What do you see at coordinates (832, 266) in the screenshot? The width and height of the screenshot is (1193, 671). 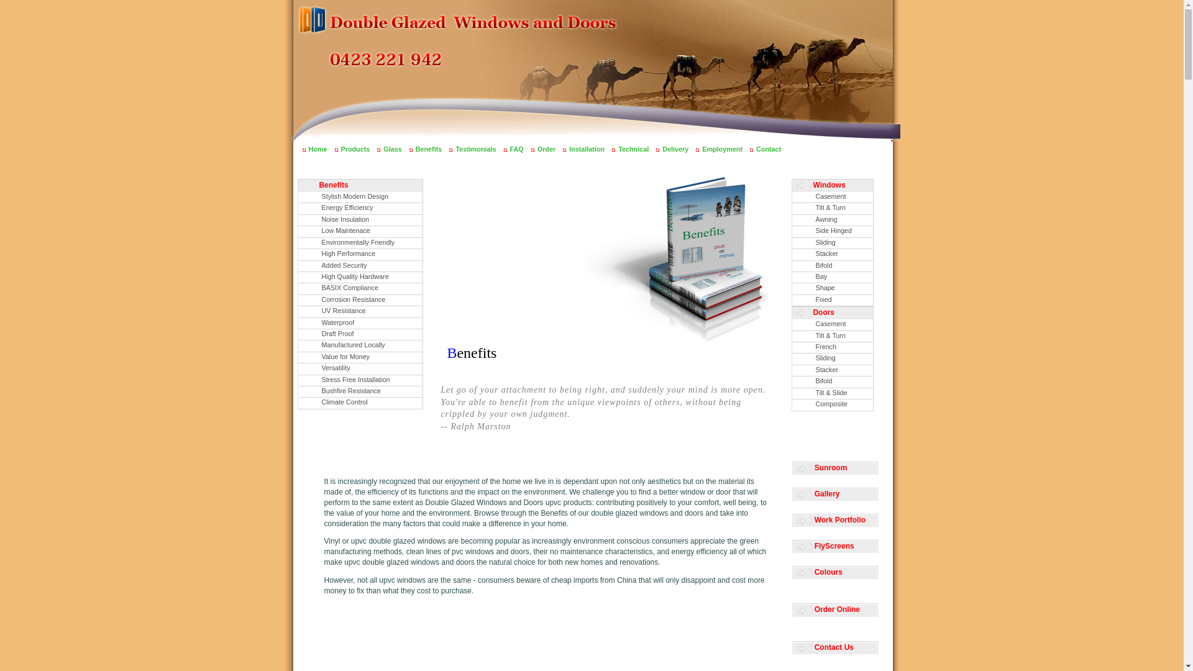 I see `Bifold` at bounding box center [832, 266].